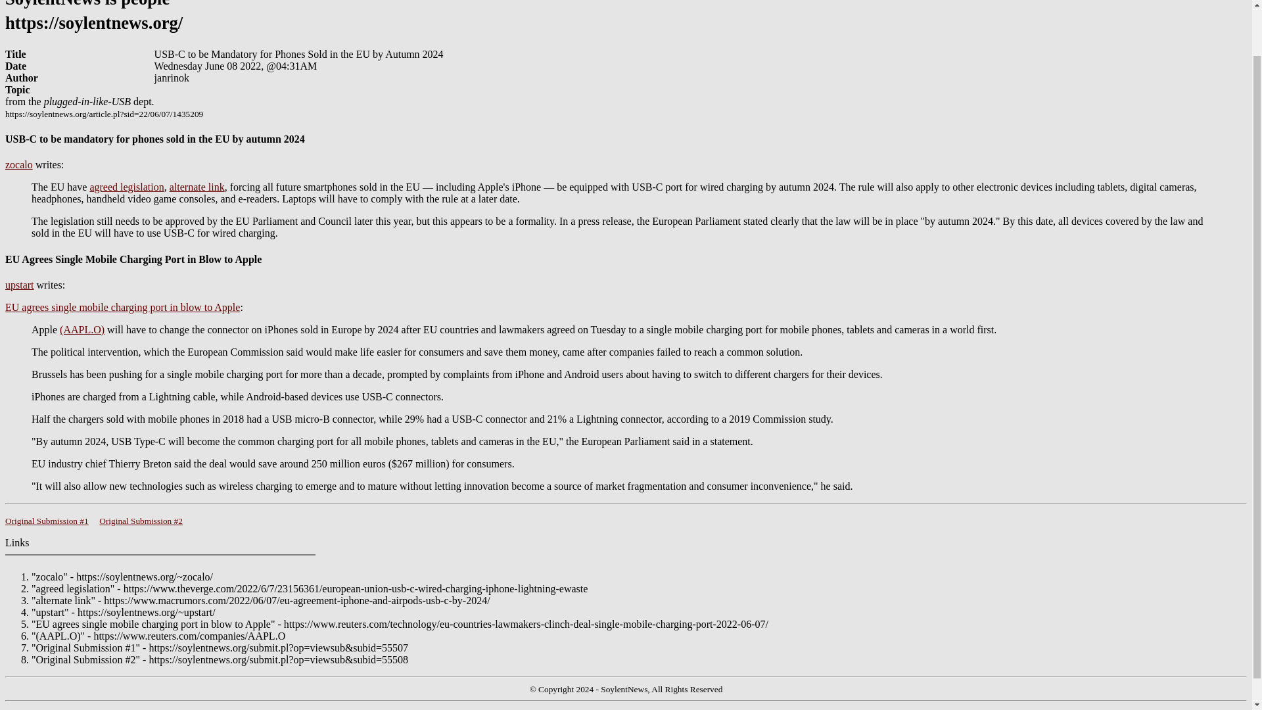  I want to click on zocalo, so click(18, 164).